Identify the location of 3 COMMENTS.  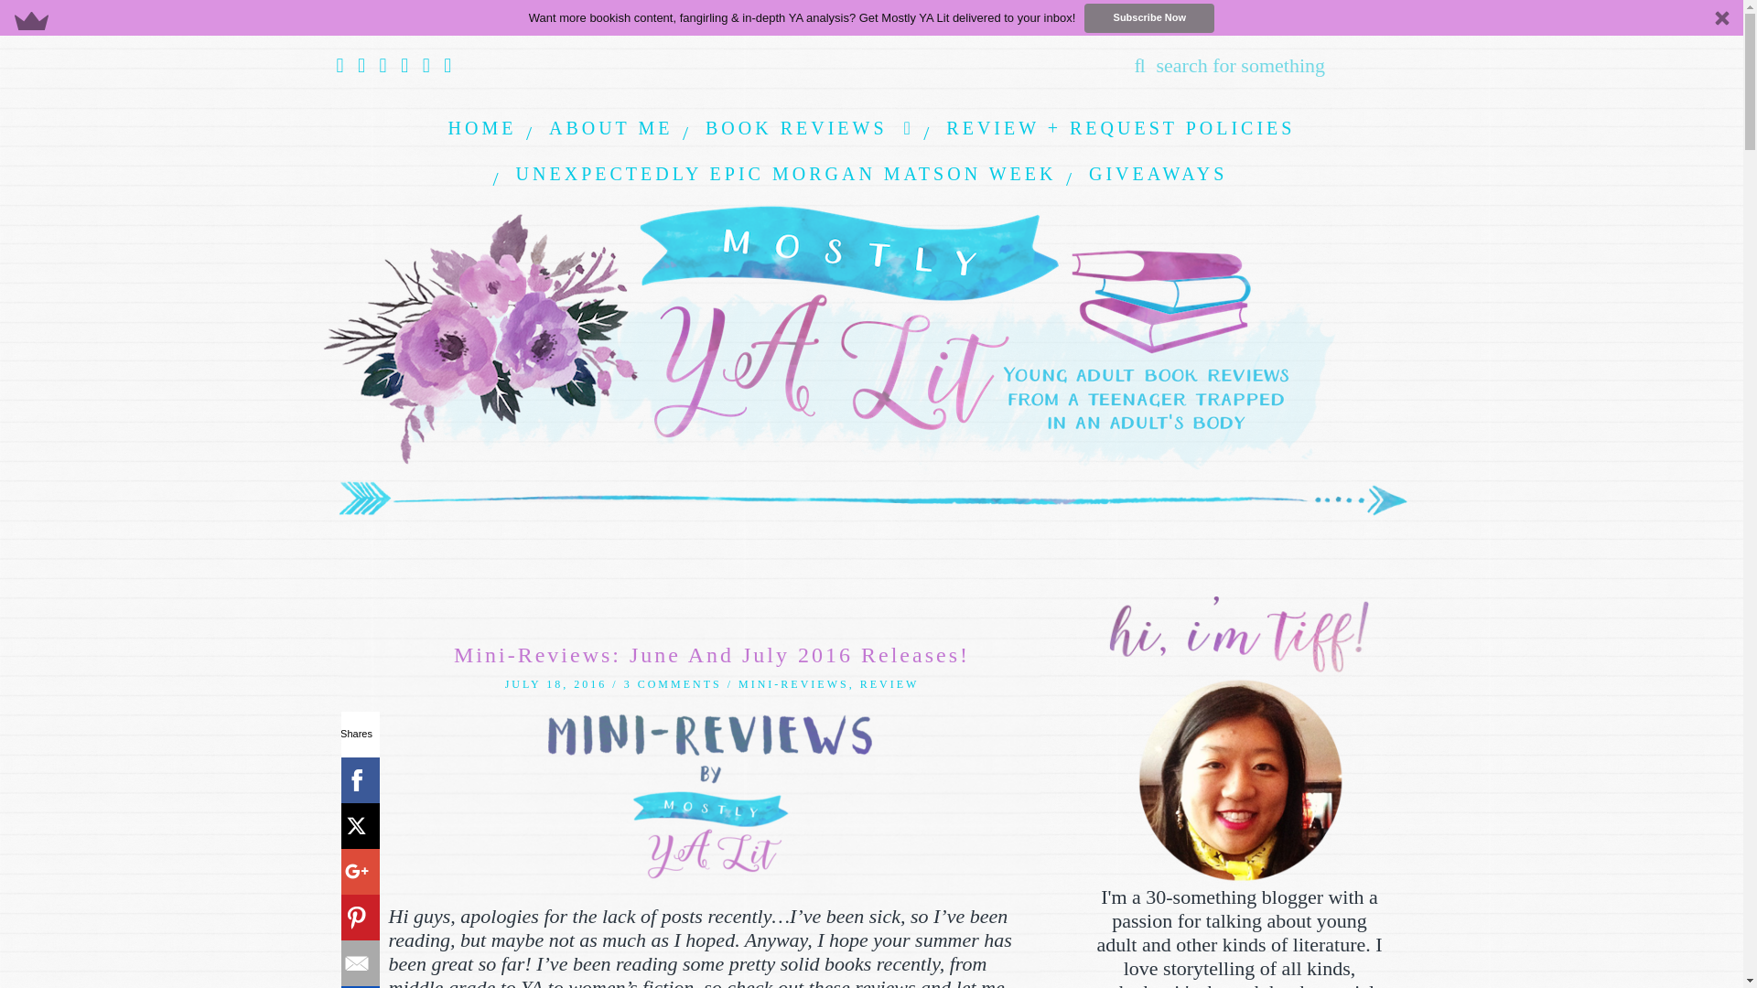
(673, 683).